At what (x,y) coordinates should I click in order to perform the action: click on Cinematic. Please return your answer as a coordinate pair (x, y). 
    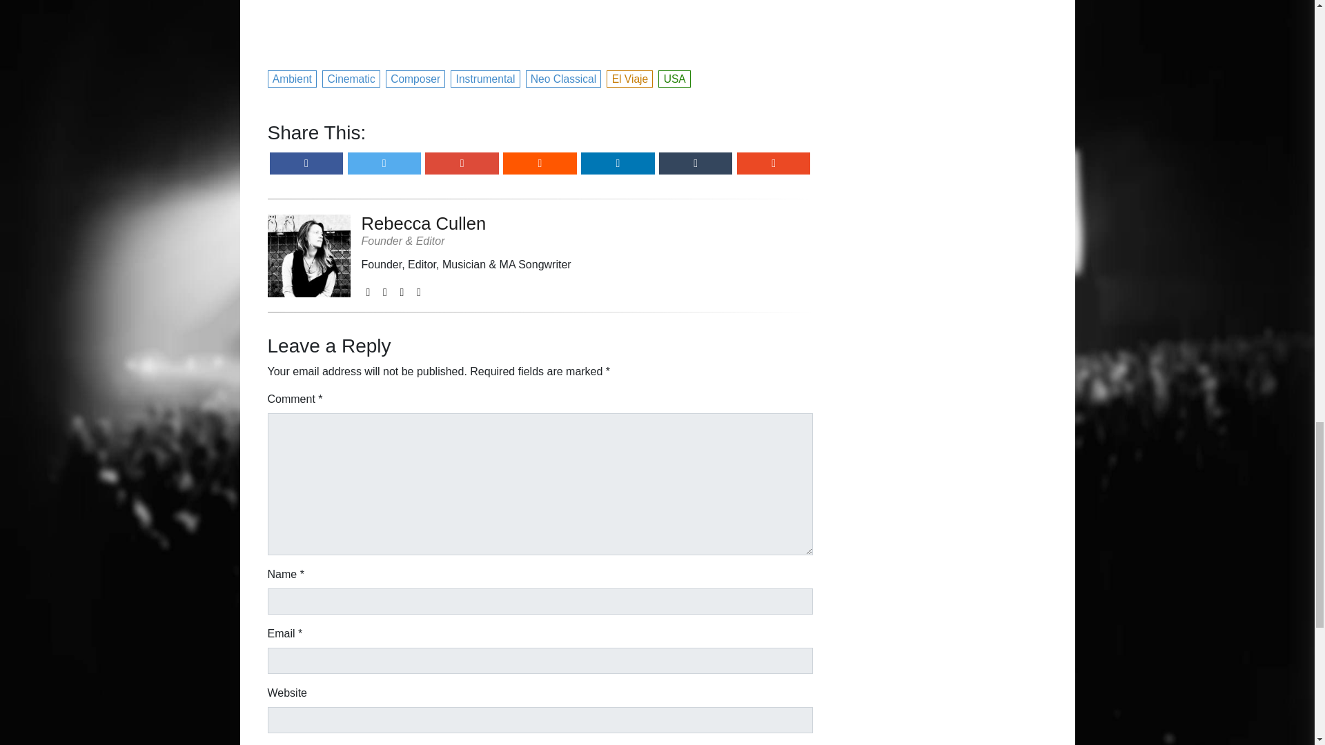
    Looking at the image, I should click on (351, 77).